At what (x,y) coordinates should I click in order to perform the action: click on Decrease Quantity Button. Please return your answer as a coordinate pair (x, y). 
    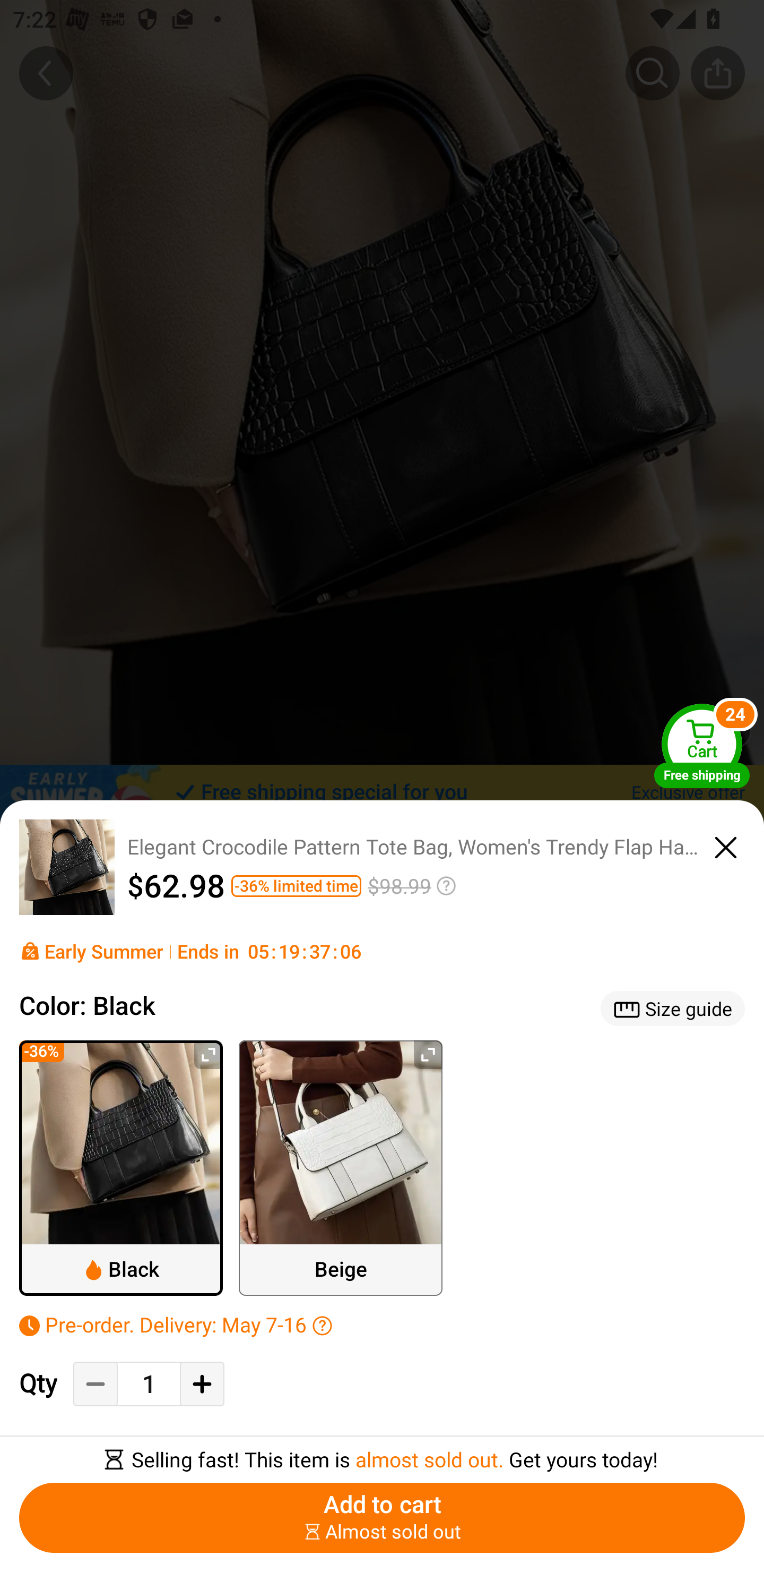
    Looking at the image, I should click on (95, 1384).